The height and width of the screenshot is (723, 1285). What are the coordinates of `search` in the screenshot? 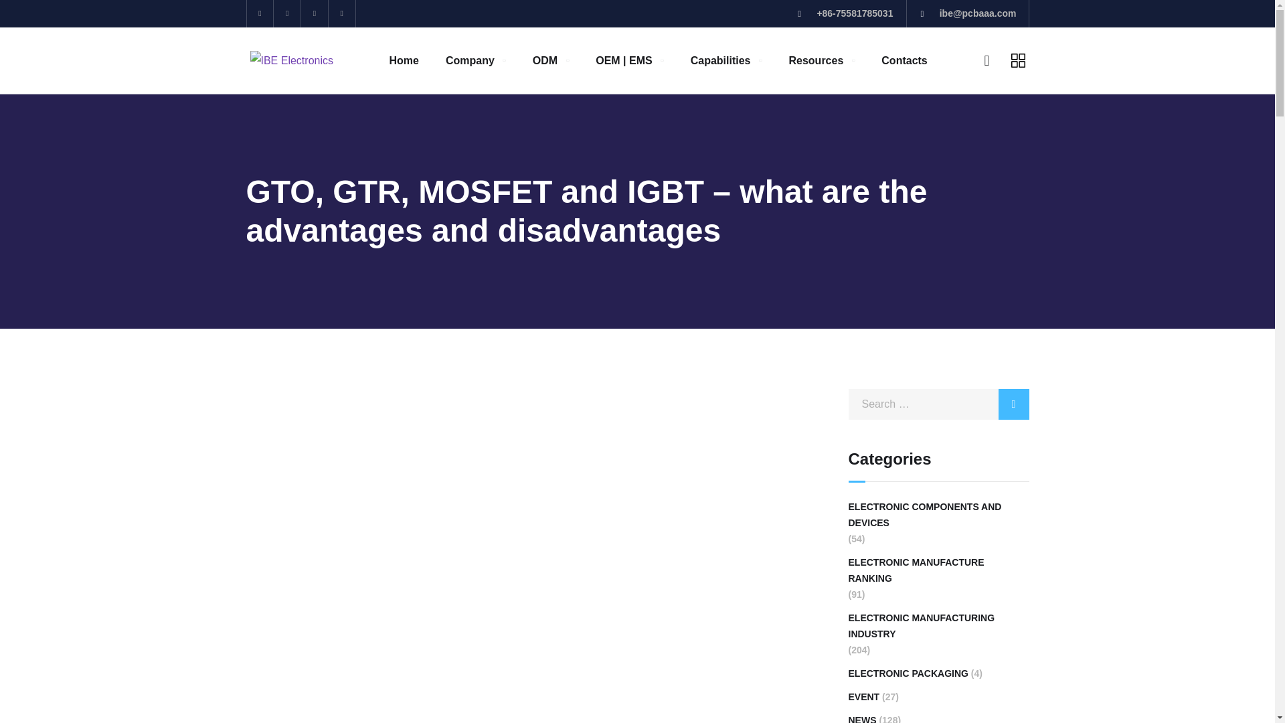 It's located at (1013, 404).